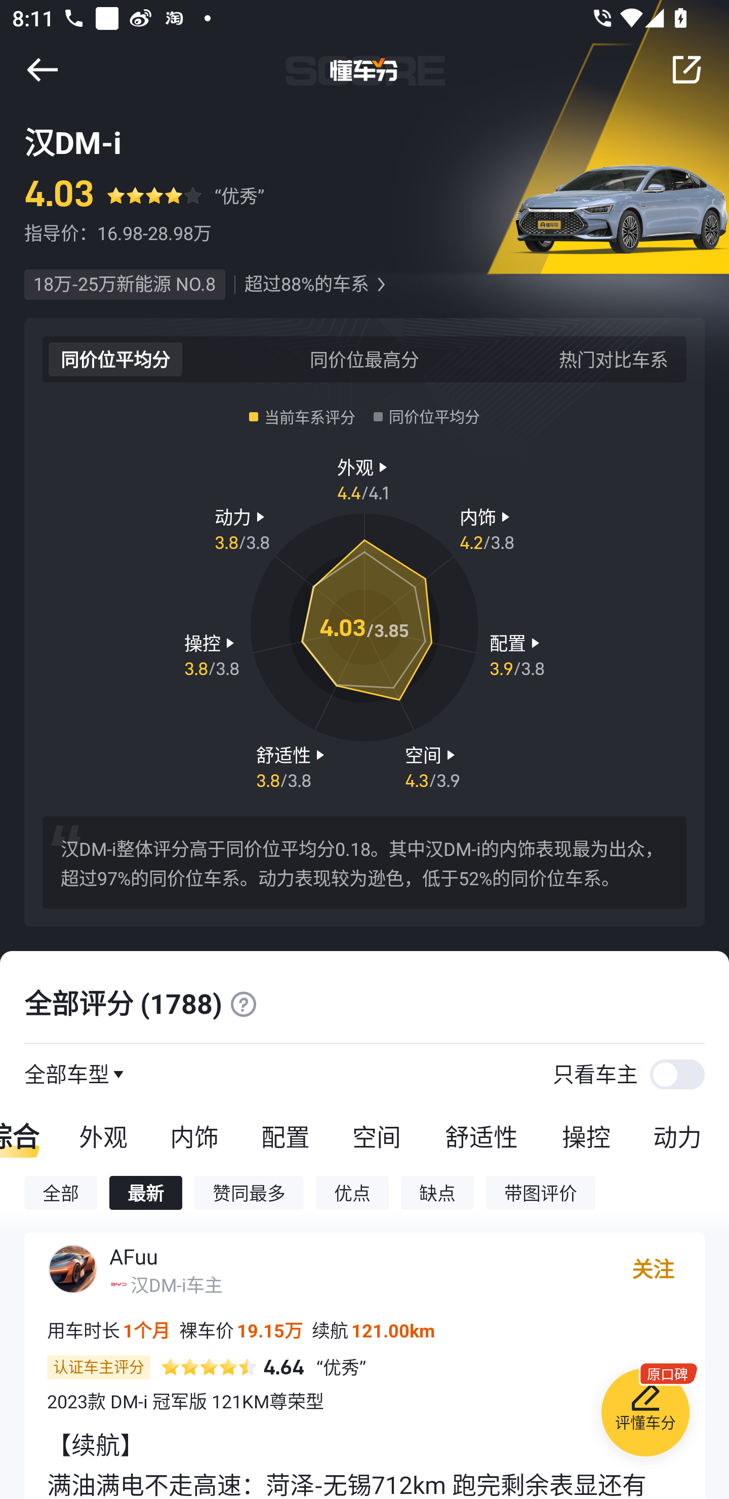 The image size is (729, 1499). Describe the element at coordinates (249, 1192) in the screenshot. I see `赞同最多` at that location.